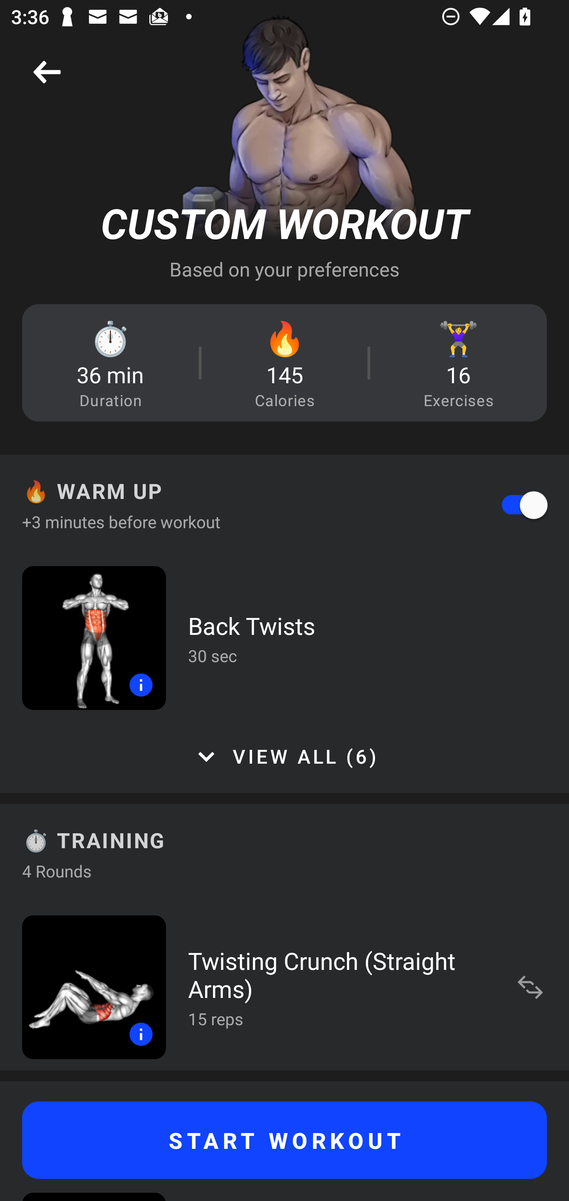 The width and height of the screenshot is (569, 1201). Describe the element at coordinates (284, 987) in the screenshot. I see `Twisting Crunch (Straight Arms) 15 reps` at that location.